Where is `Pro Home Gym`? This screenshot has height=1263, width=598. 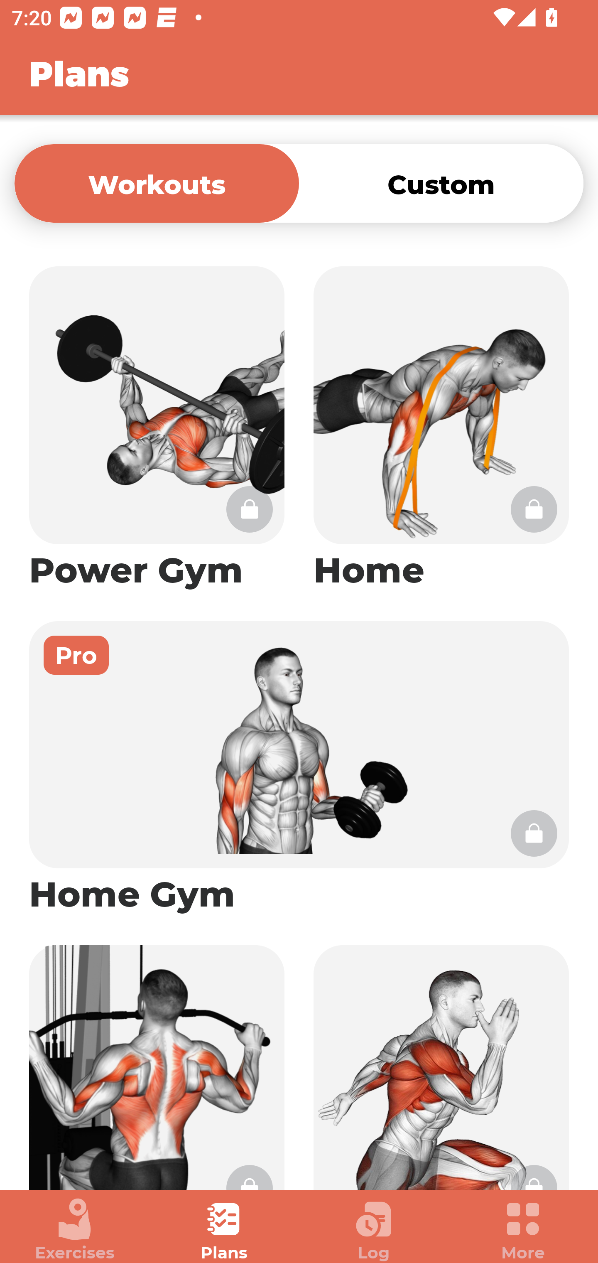 Pro Home Gym is located at coordinates (299, 769).